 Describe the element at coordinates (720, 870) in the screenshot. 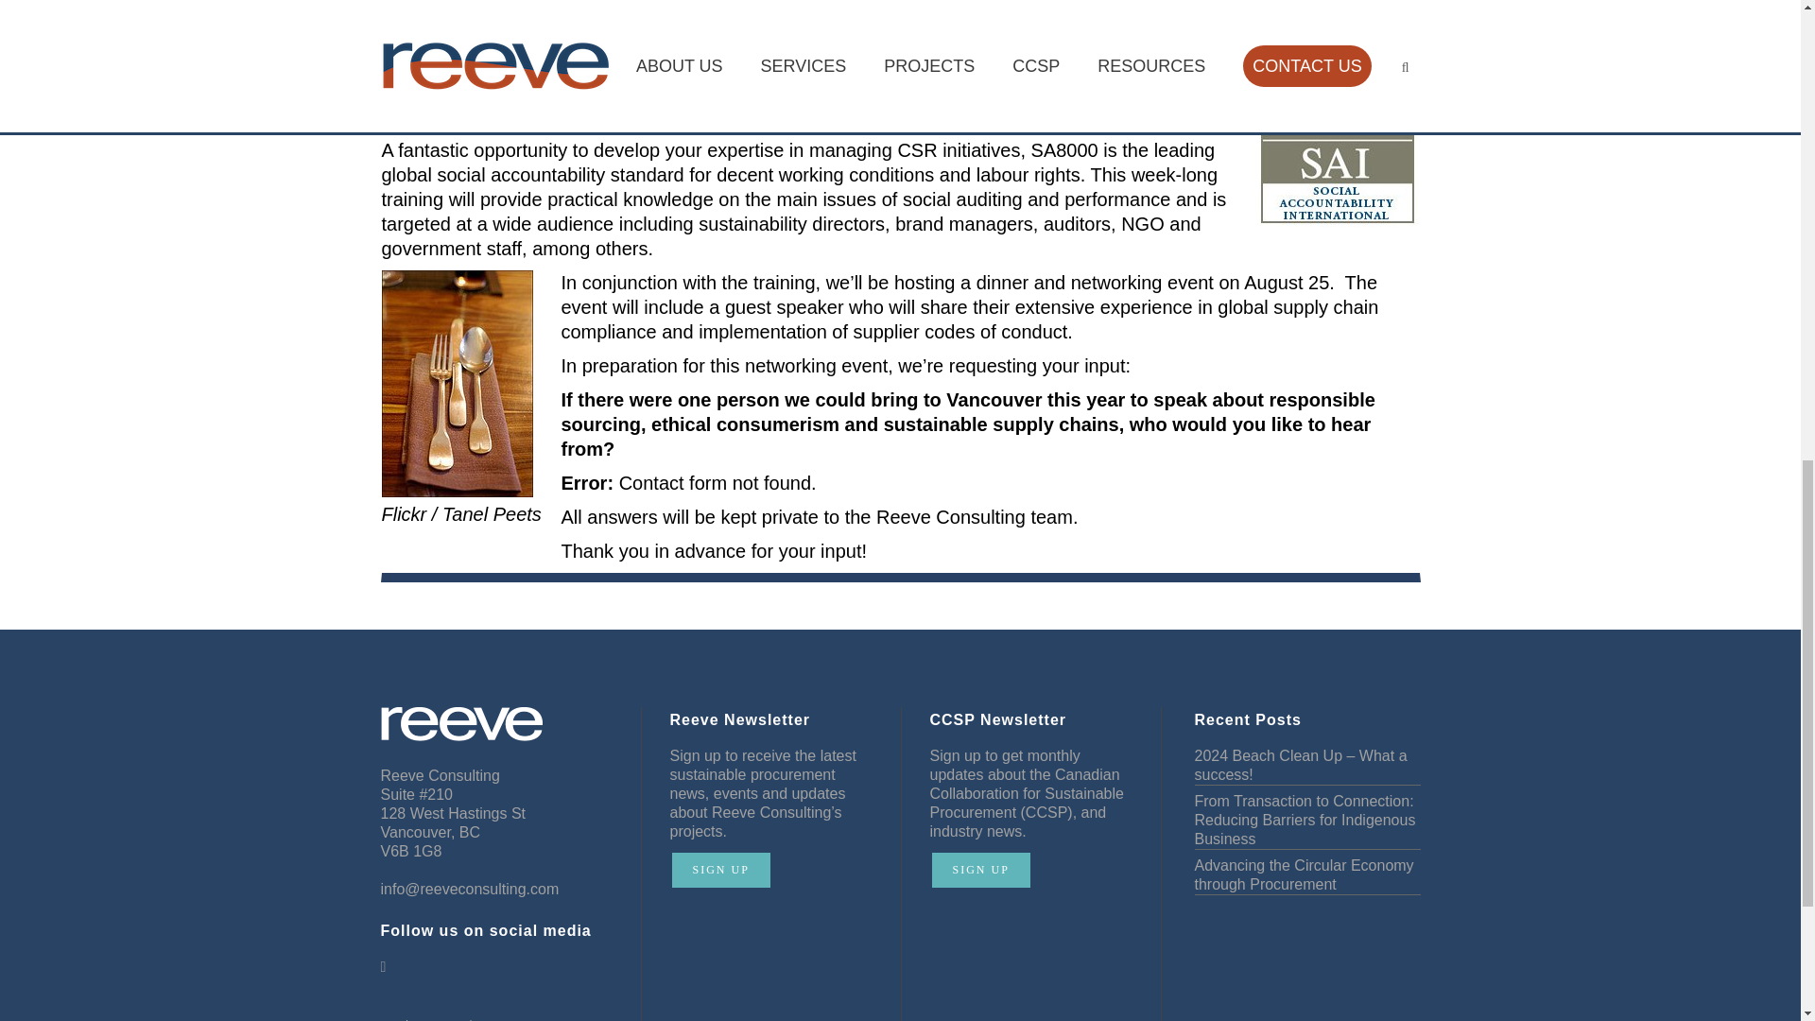

I see `Sign Up for Reeve Newsletter` at that location.